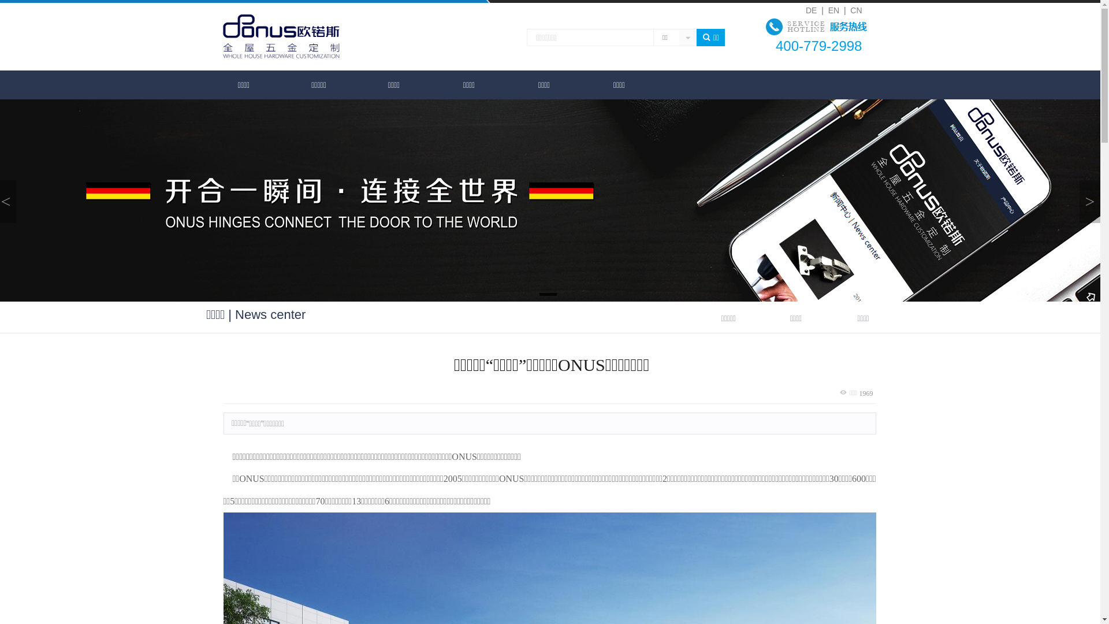  Describe the element at coordinates (856, 10) in the screenshot. I see `CN` at that location.